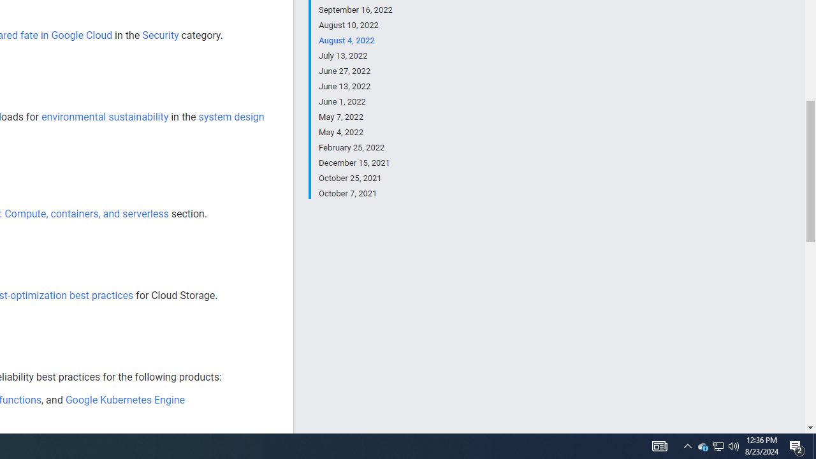 The image size is (816, 459). What do you see at coordinates (355, 25) in the screenshot?
I see `August 10, 2022` at bounding box center [355, 25].